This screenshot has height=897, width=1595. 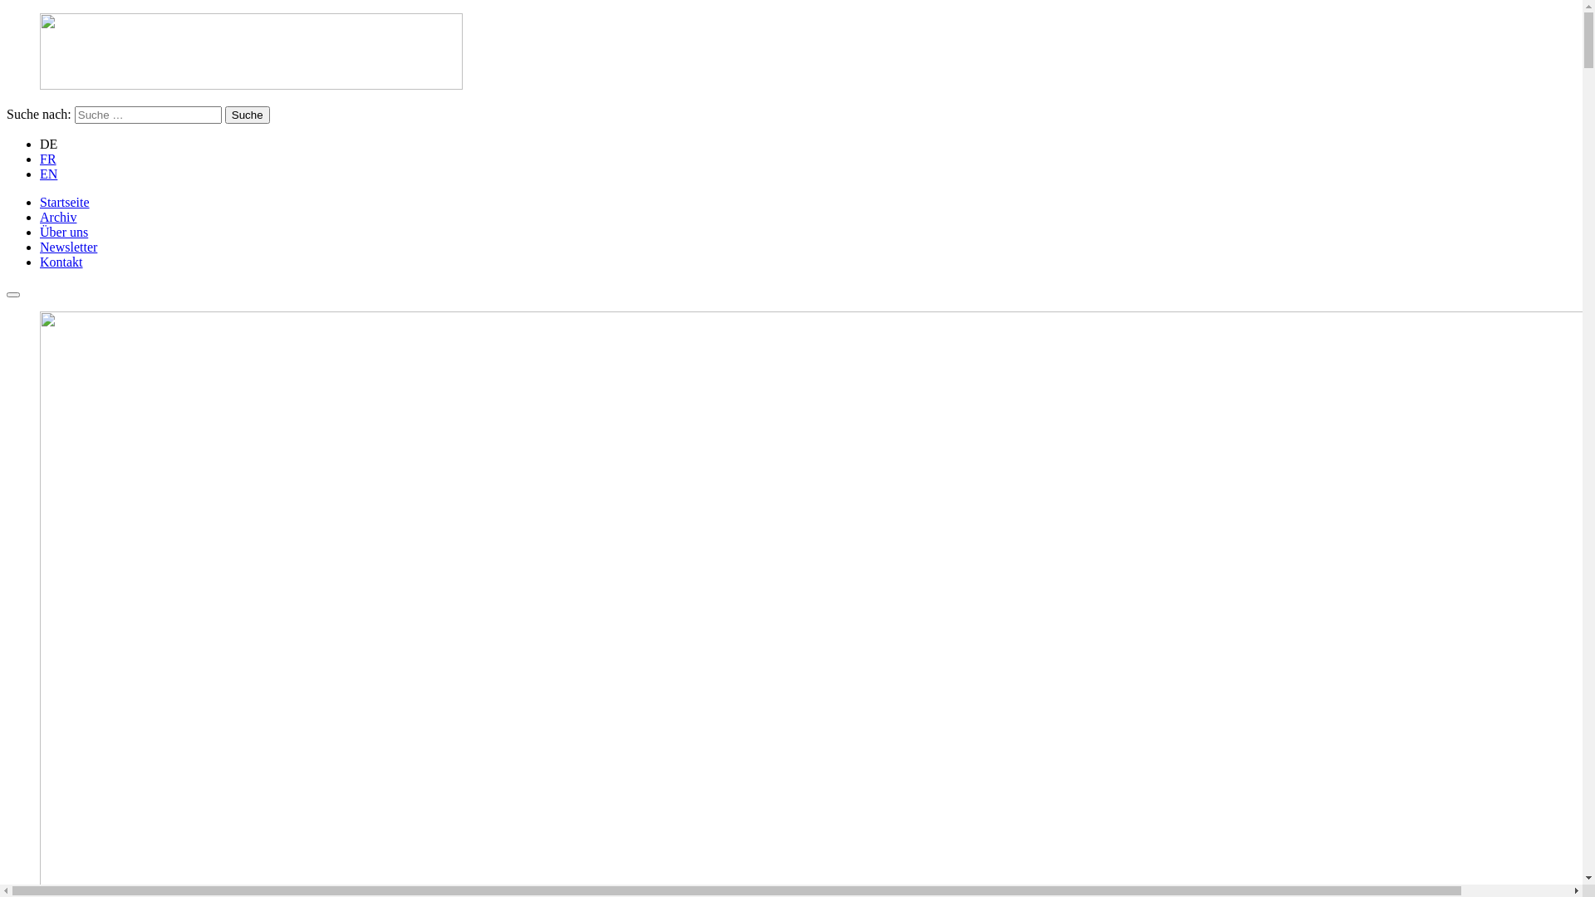 What do you see at coordinates (68, 248) in the screenshot?
I see `Newsletter` at bounding box center [68, 248].